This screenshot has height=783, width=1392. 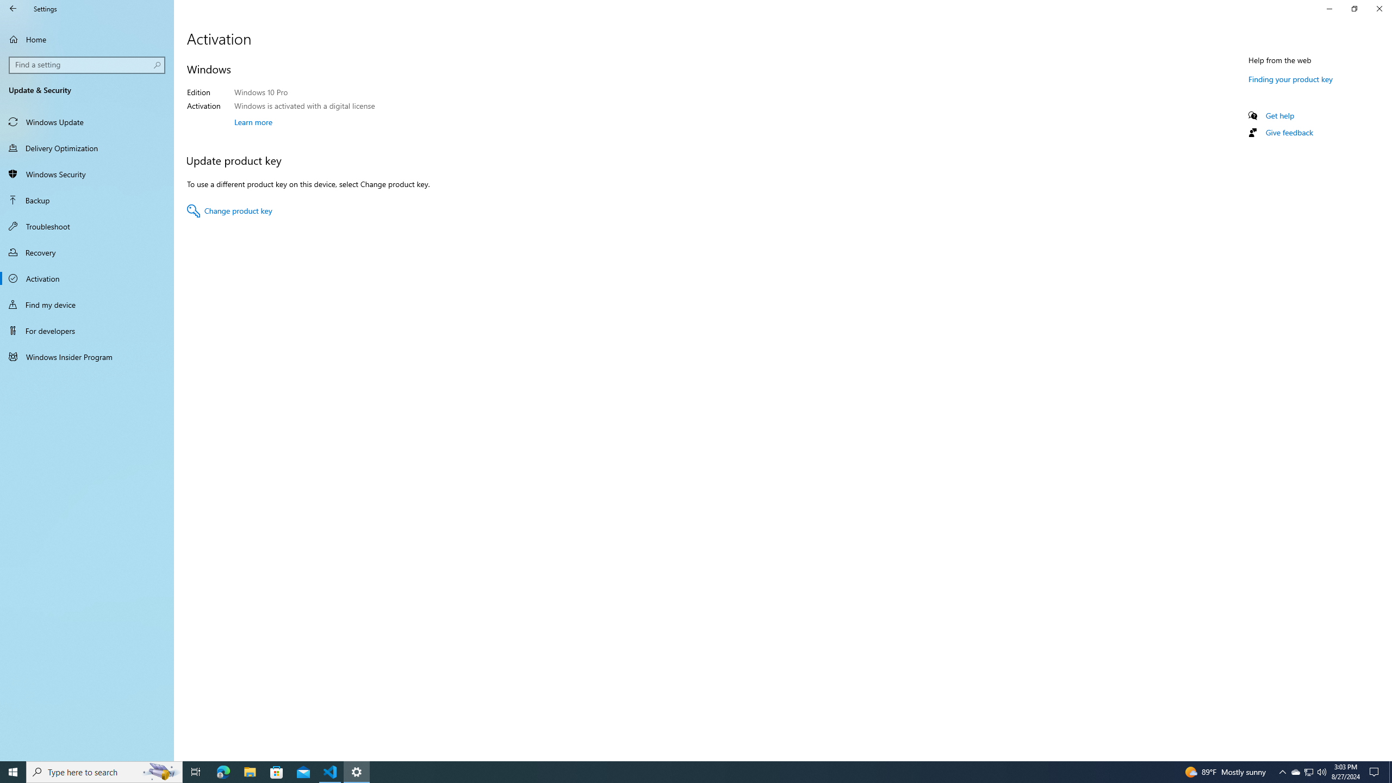 I want to click on Give feedback, so click(x=1289, y=132).